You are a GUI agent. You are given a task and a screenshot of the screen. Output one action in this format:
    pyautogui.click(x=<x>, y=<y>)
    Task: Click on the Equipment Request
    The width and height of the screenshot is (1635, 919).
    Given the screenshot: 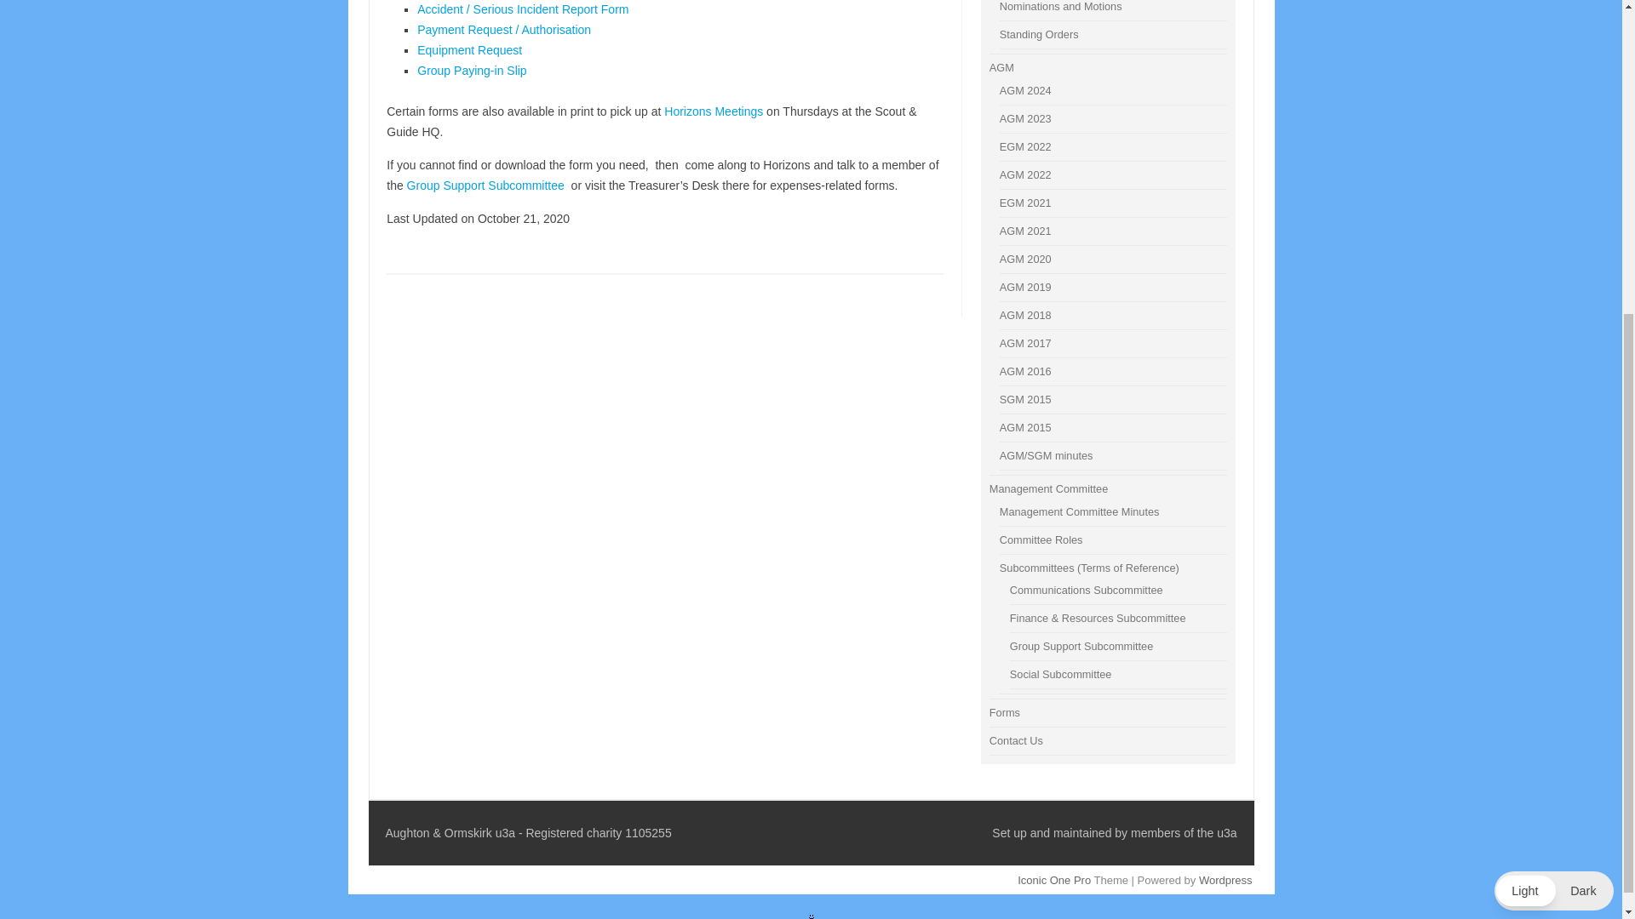 What is the action you would take?
    pyautogui.click(x=468, y=49)
    